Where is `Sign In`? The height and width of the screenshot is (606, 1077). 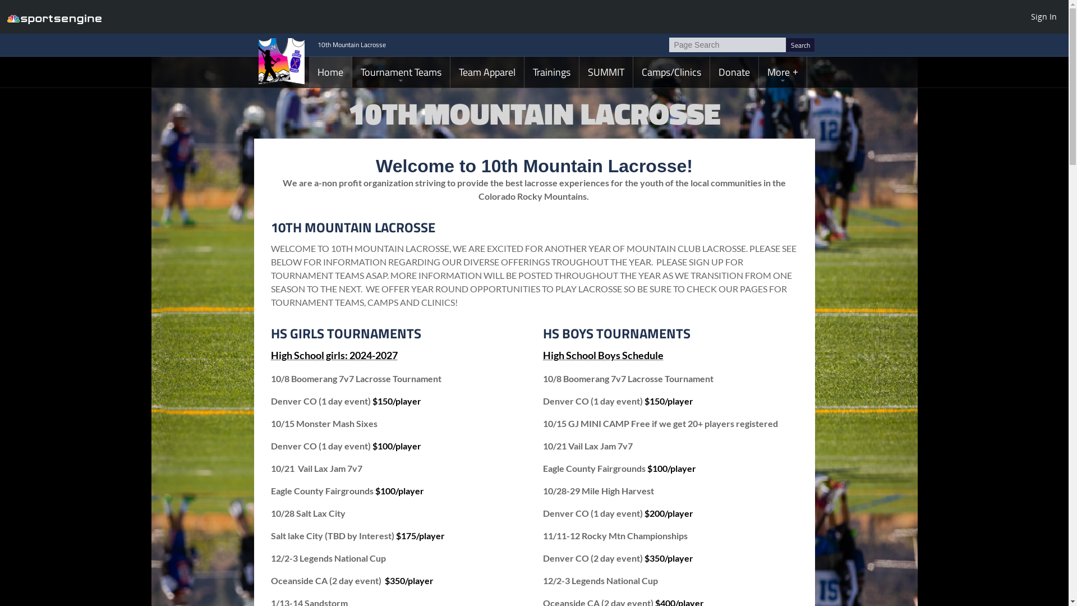
Sign In is located at coordinates (1044, 16).